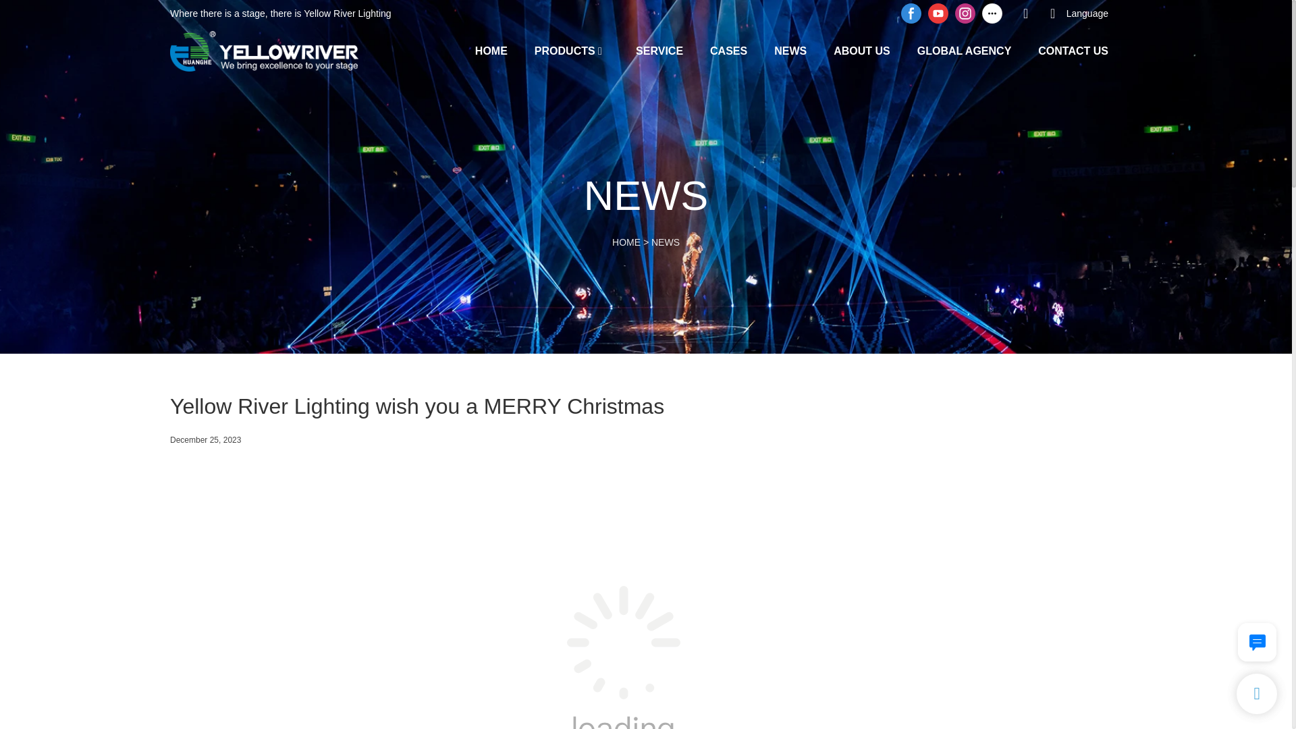 The width and height of the screenshot is (1296, 729). What do you see at coordinates (965, 13) in the screenshot?
I see `instagram` at bounding box center [965, 13].